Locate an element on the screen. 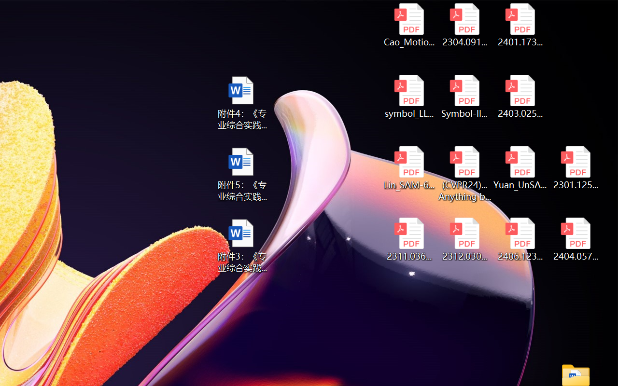 This screenshot has width=618, height=386. 2406.12373v2.pdf is located at coordinates (520, 239).